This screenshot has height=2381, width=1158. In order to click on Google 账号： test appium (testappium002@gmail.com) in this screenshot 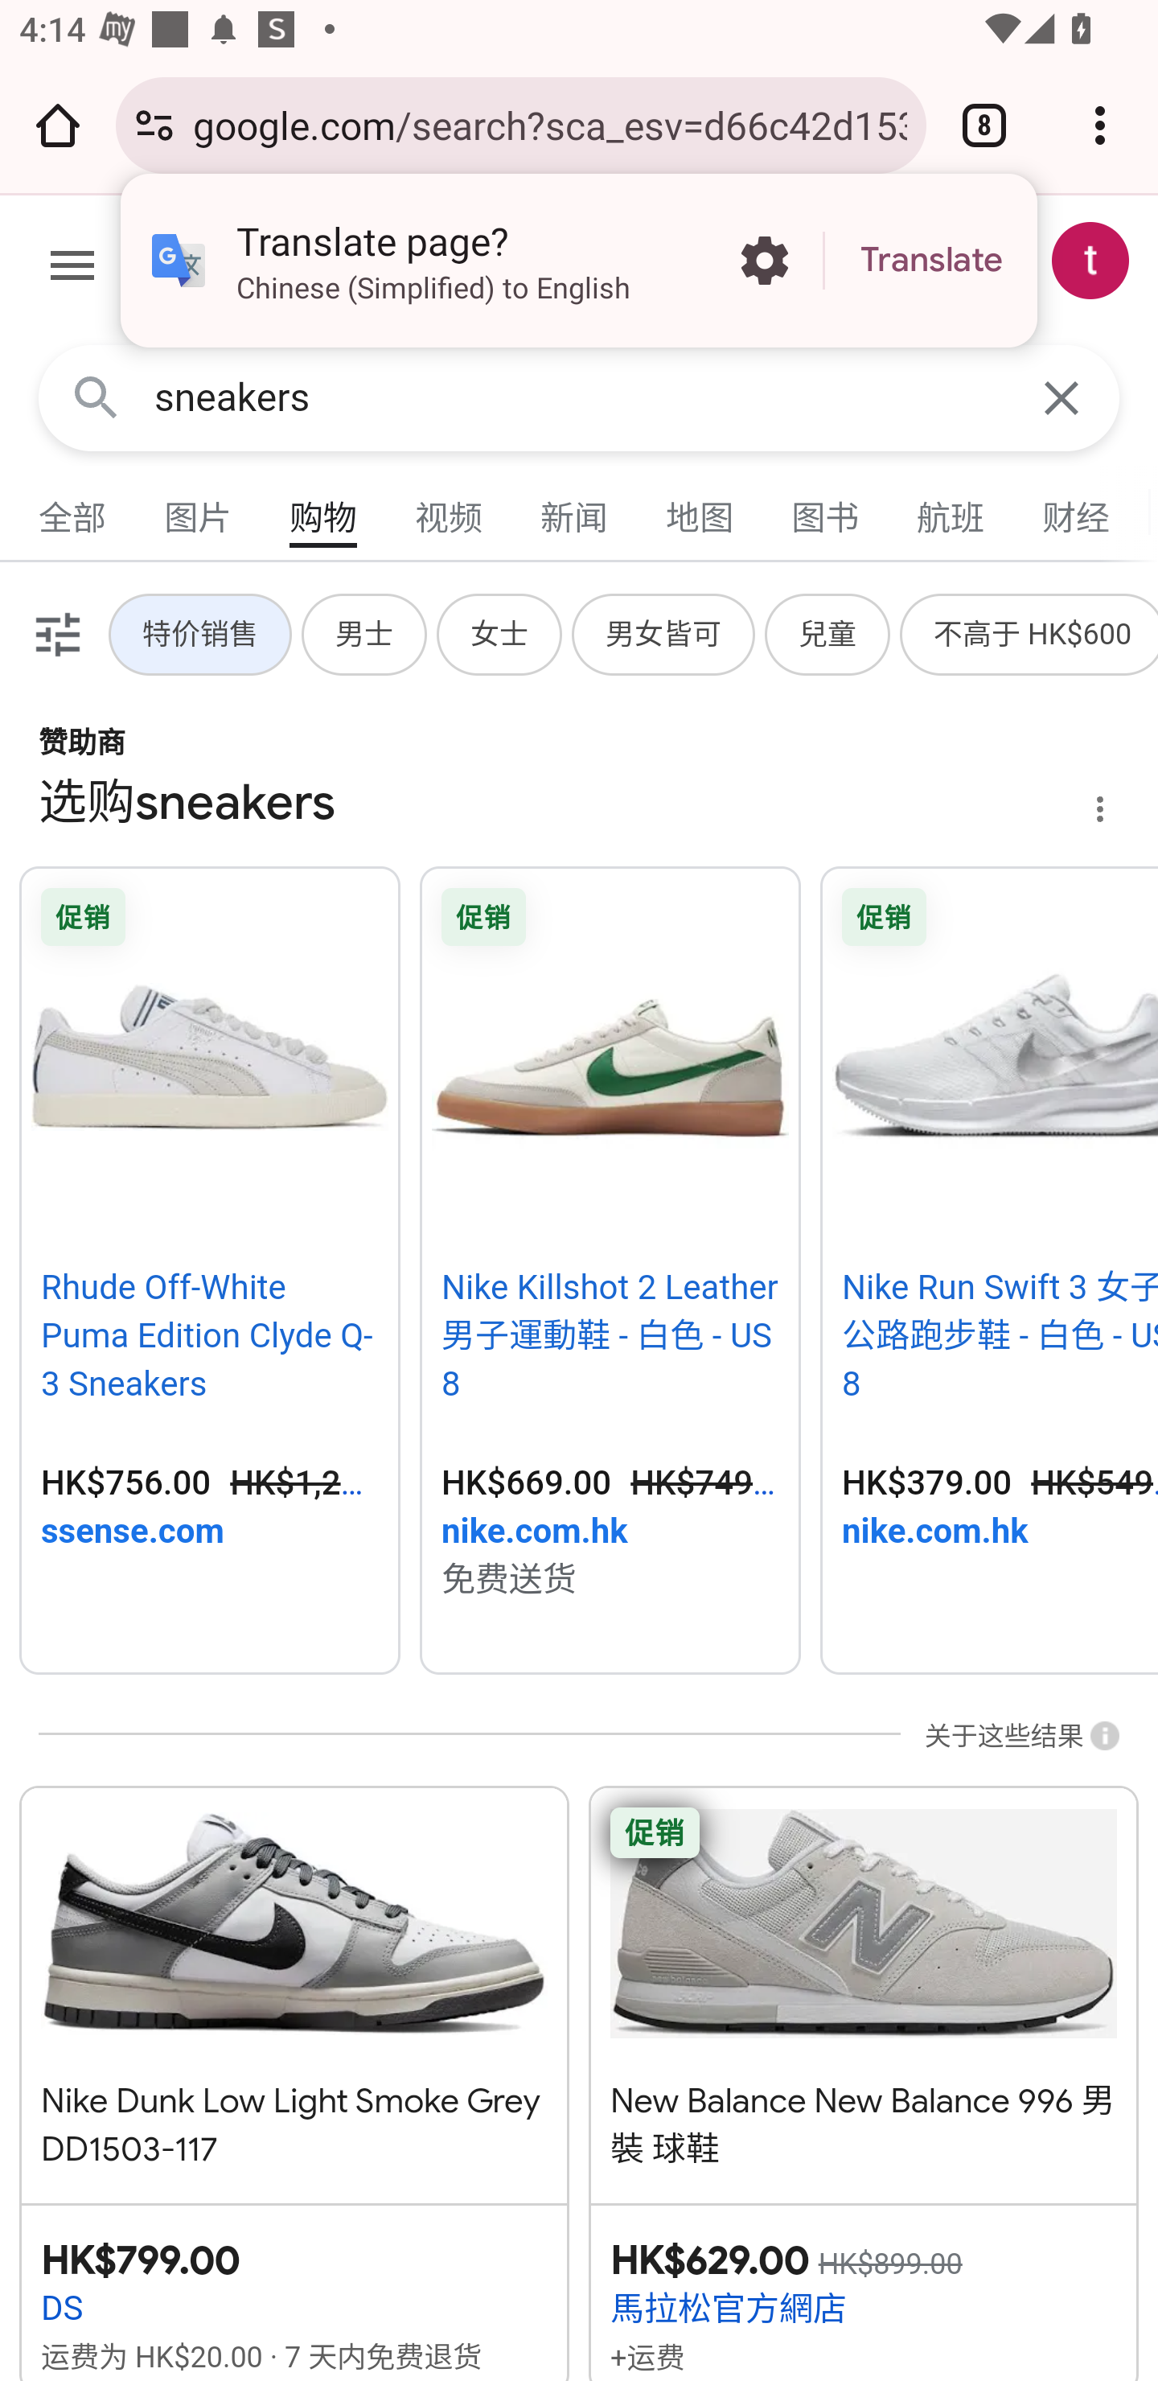, I will do `click(1090, 261)`.